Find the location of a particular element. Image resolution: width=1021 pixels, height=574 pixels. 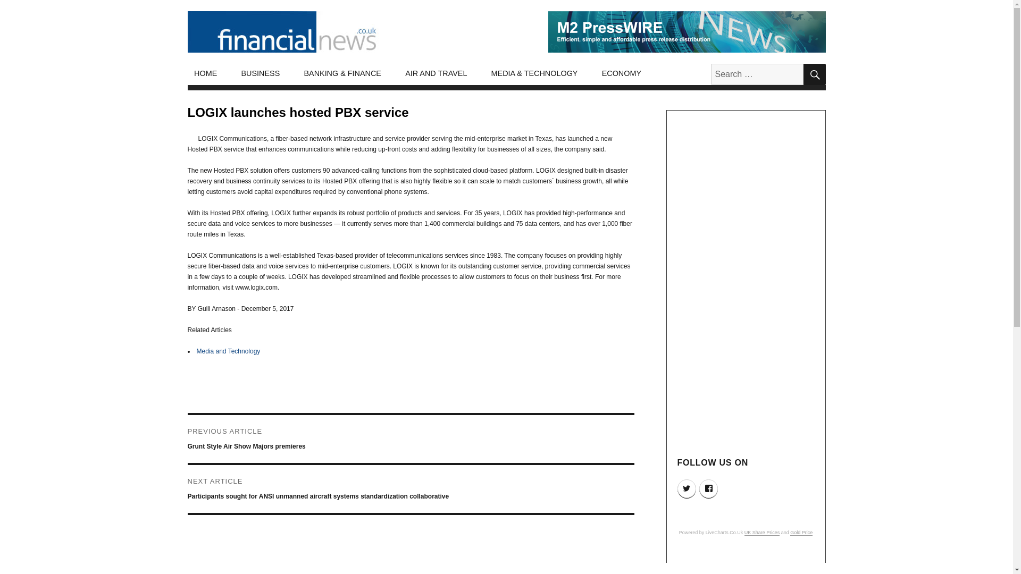

TWITTER is located at coordinates (687, 488).